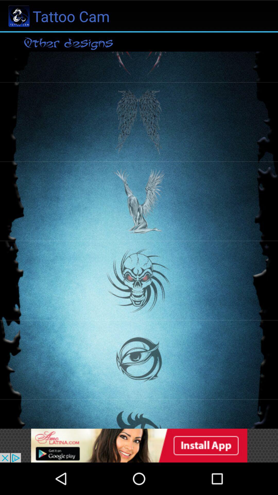 This screenshot has width=278, height=495. Describe the element at coordinates (139, 445) in the screenshot. I see `click discription` at that location.